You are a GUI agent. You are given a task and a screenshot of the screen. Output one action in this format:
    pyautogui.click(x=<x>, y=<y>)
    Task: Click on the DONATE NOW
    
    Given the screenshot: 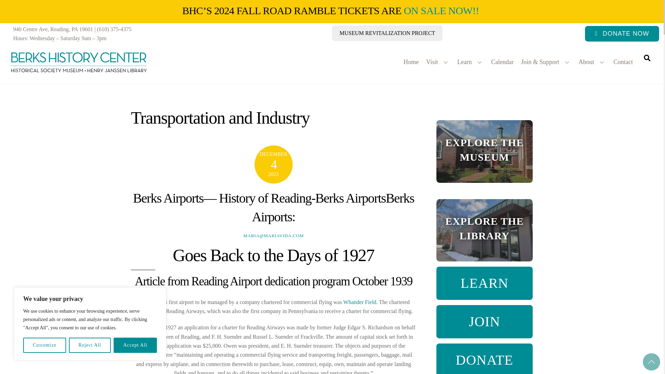 What is the action you would take?
    pyautogui.click(x=622, y=33)
    